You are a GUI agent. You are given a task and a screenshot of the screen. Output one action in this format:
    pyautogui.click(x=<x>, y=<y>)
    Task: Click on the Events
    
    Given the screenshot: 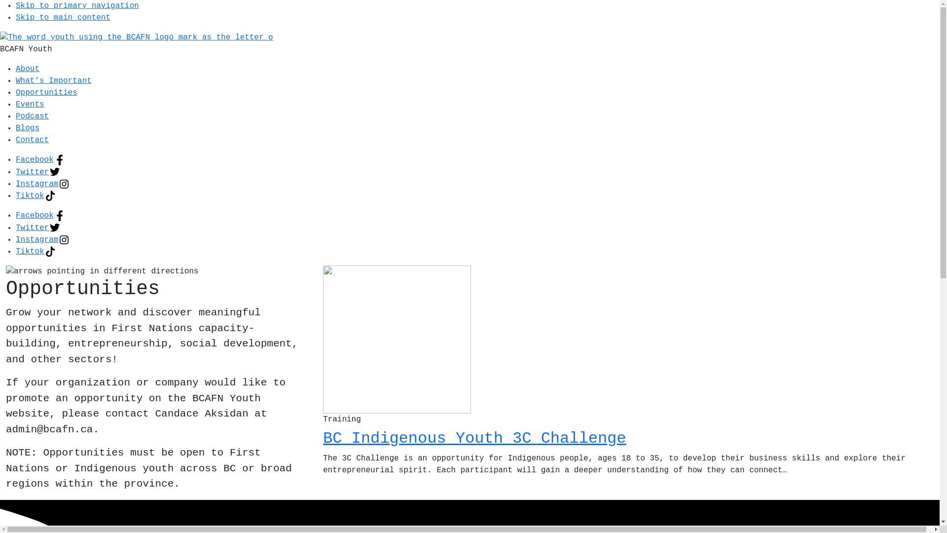 What is the action you would take?
    pyautogui.click(x=30, y=105)
    